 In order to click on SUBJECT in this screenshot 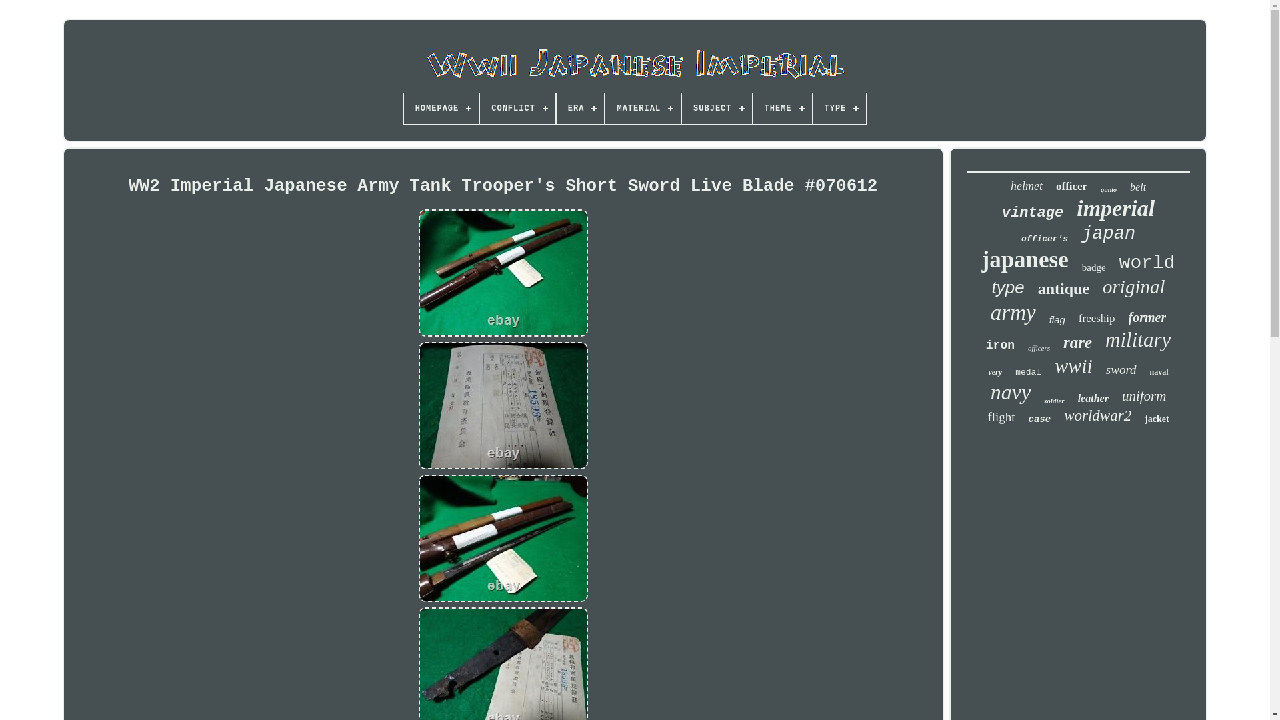, I will do `click(717, 108)`.